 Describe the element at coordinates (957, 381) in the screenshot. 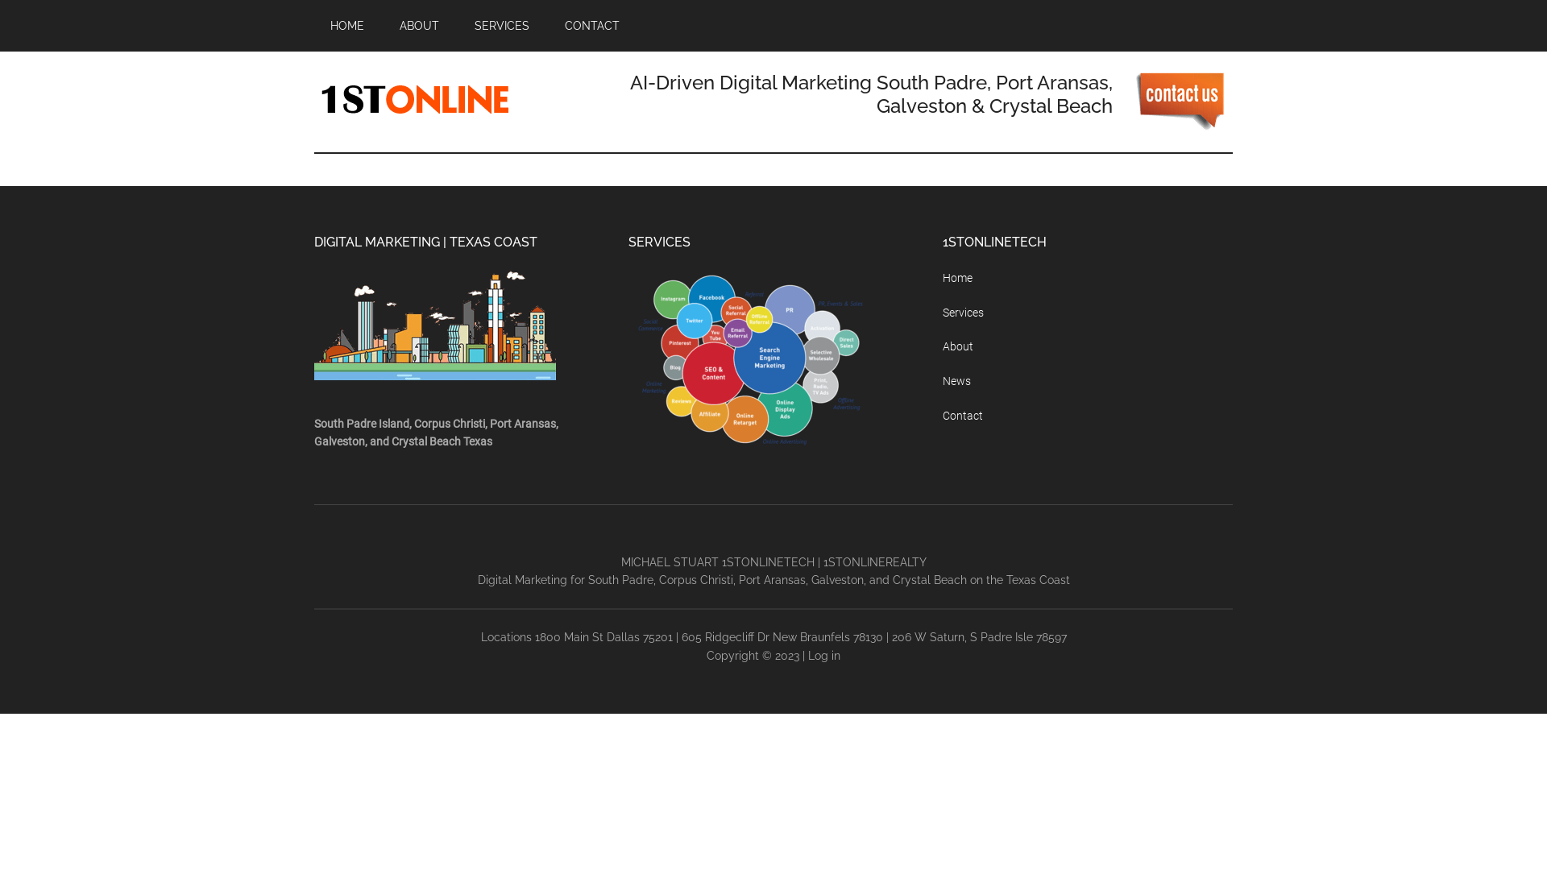

I see `News` at that location.